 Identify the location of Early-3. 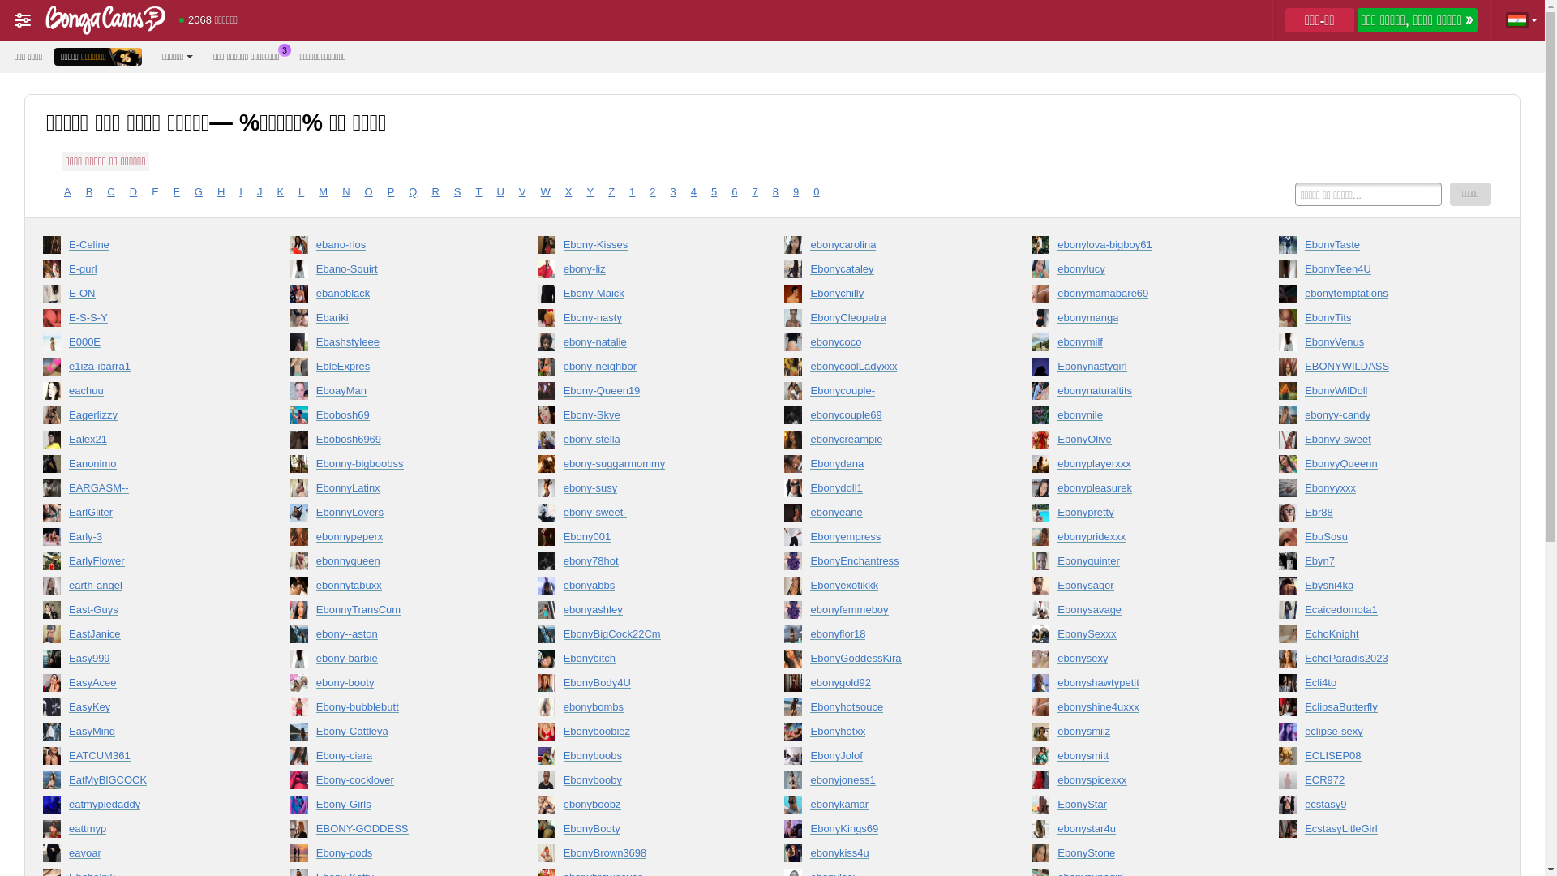
(144, 540).